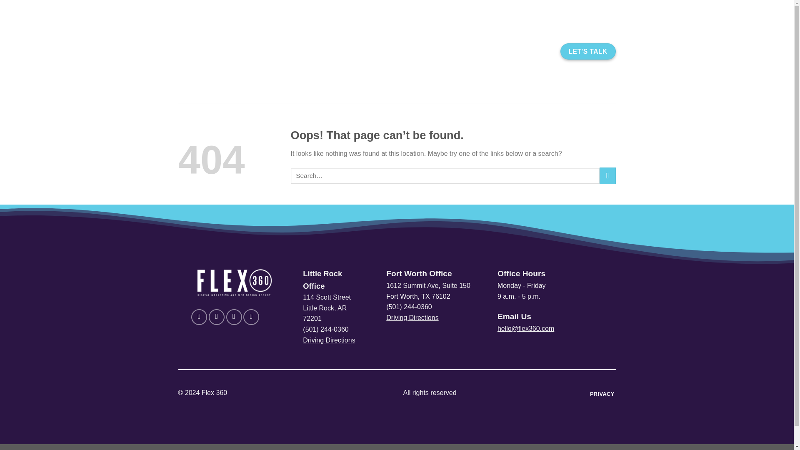 The height and width of the screenshot is (450, 800). Describe the element at coordinates (251, 317) in the screenshot. I see `Follow on LinkedIn` at that location.